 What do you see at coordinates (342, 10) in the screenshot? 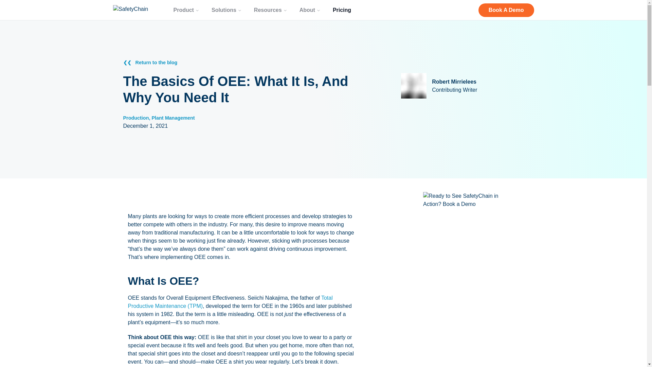
I see `Pricing` at bounding box center [342, 10].